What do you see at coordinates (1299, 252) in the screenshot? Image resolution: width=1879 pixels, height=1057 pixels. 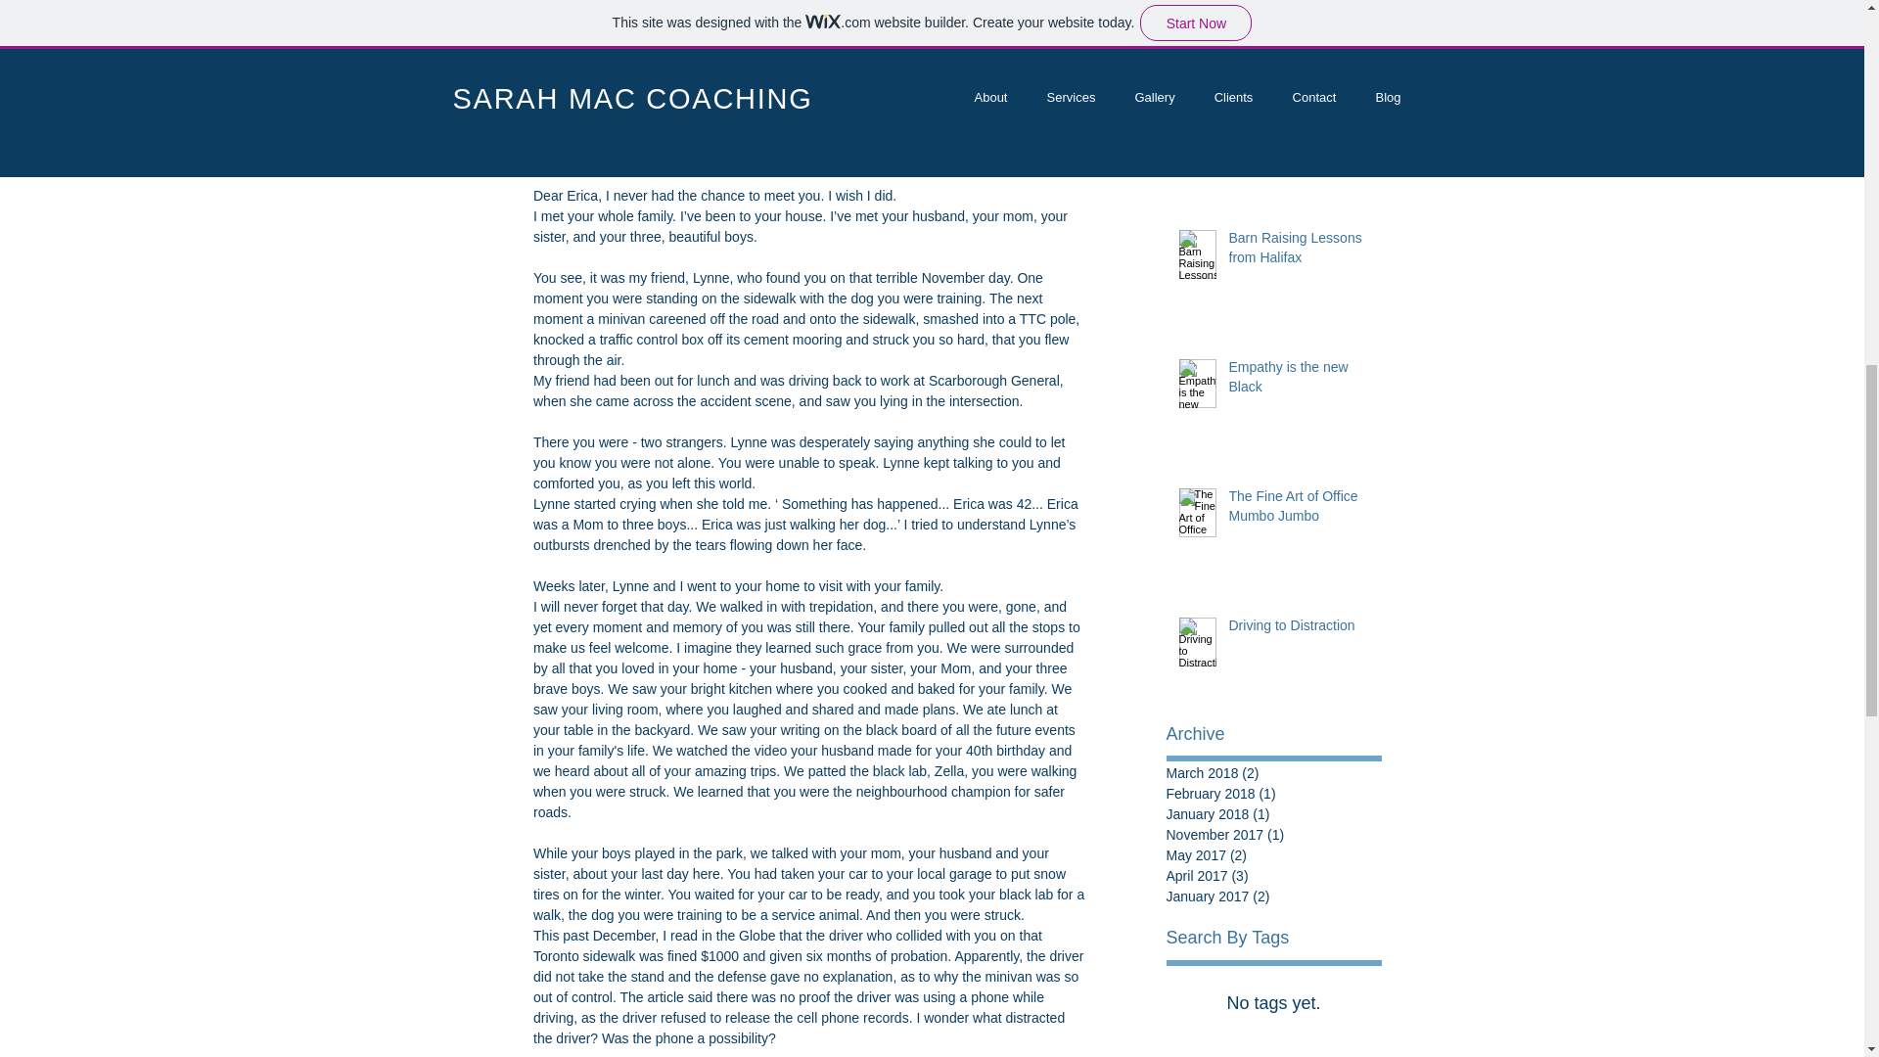 I see `Barn Raising Lessons from Halifax` at bounding box center [1299, 252].